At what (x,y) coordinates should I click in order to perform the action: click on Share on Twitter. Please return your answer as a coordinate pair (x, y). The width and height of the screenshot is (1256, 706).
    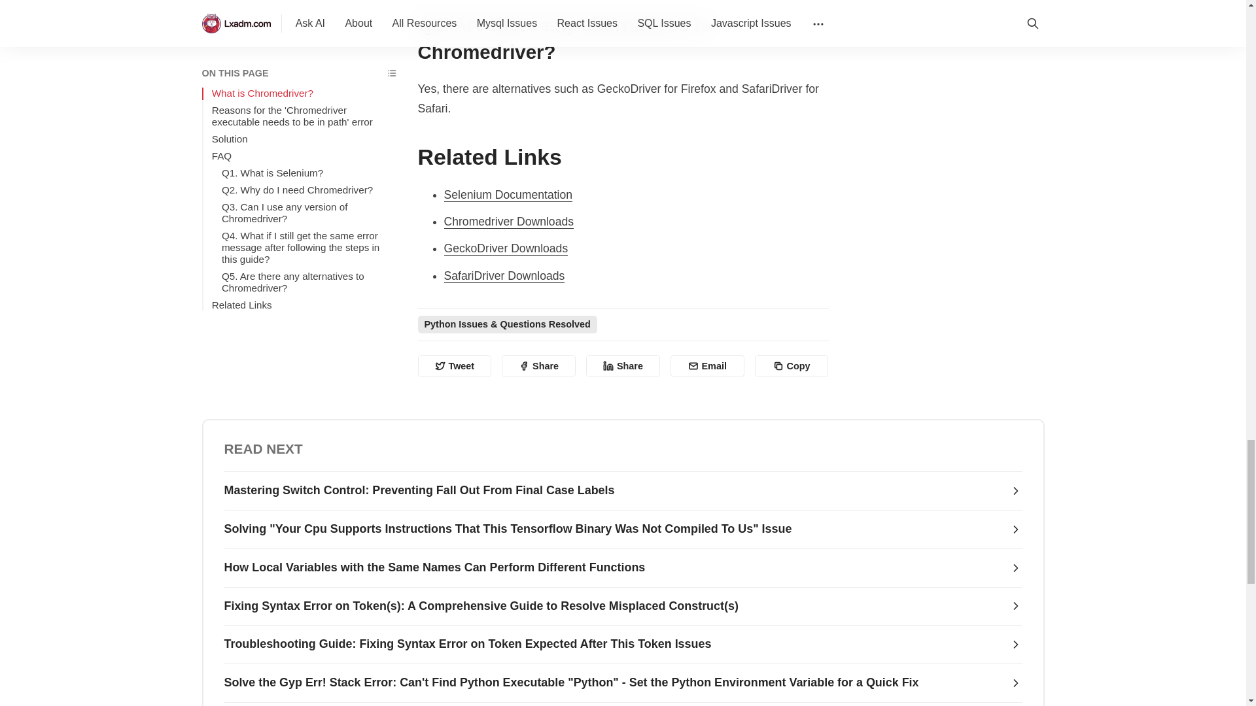
    Looking at the image, I should click on (454, 366).